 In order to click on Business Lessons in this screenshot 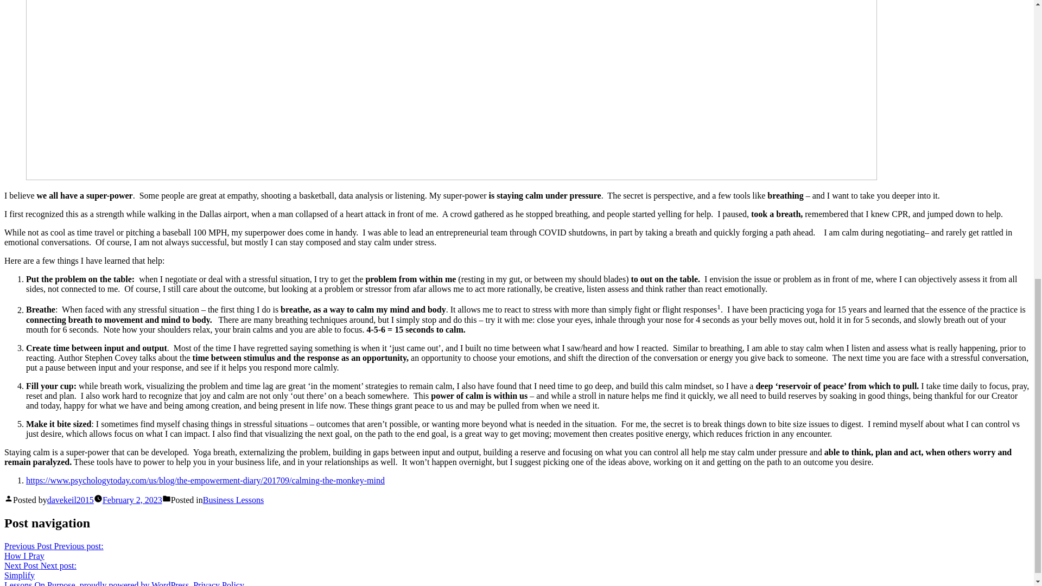, I will do `click(233, 499)`.